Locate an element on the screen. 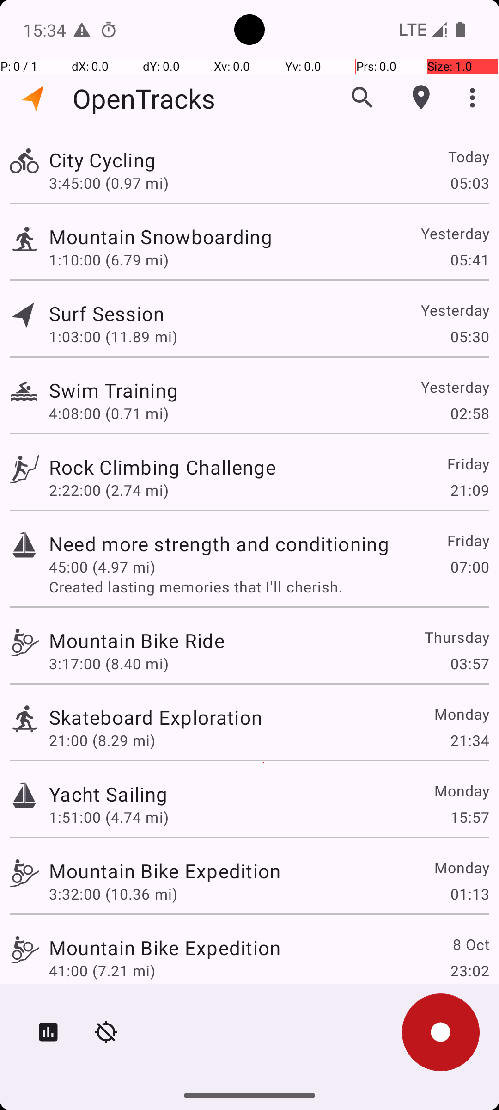 The width and height of the screenshot is (499, 1110). 02:58 is located at coordinates (469, 413).